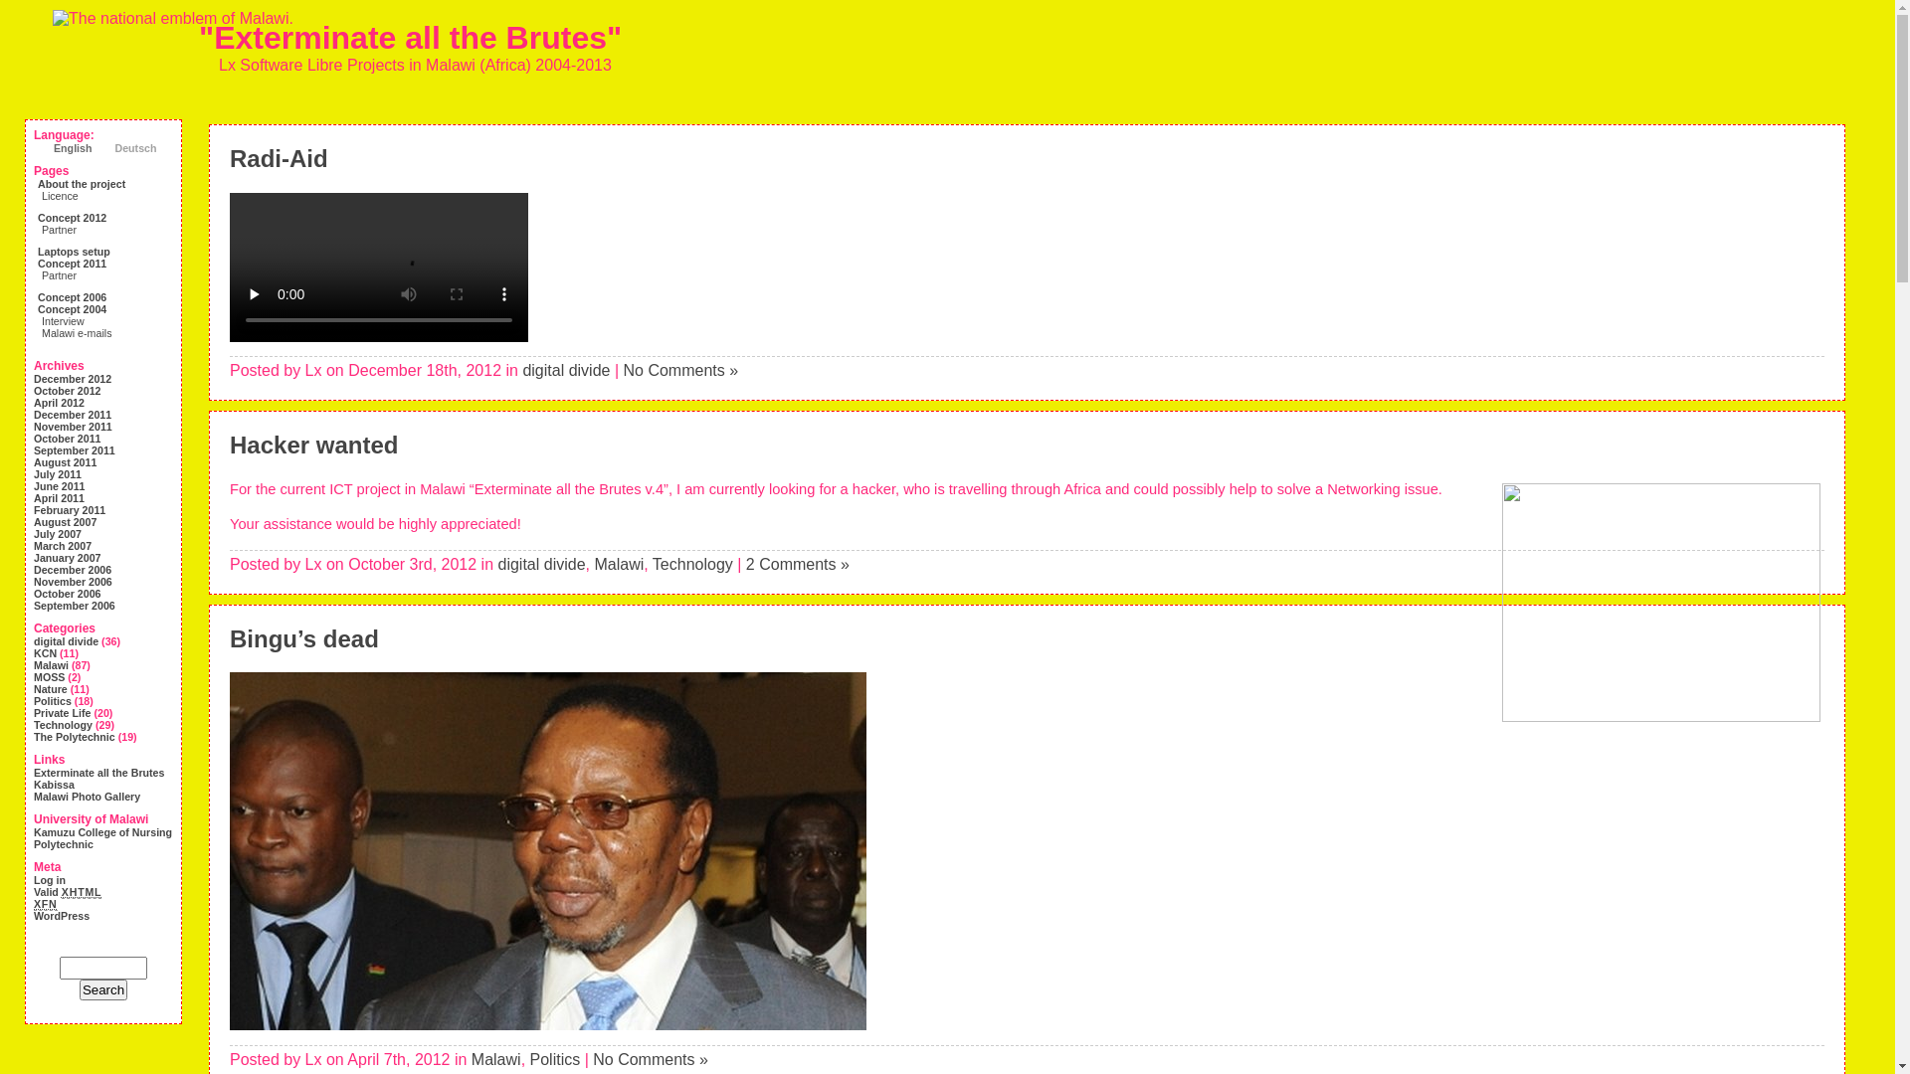 Image resolution: width=1910 pixels, height=1074 pixels. What do you see at coordinates (68, 558) in the screenshot?
I see `January 2007` at bounding box center [68, 558].